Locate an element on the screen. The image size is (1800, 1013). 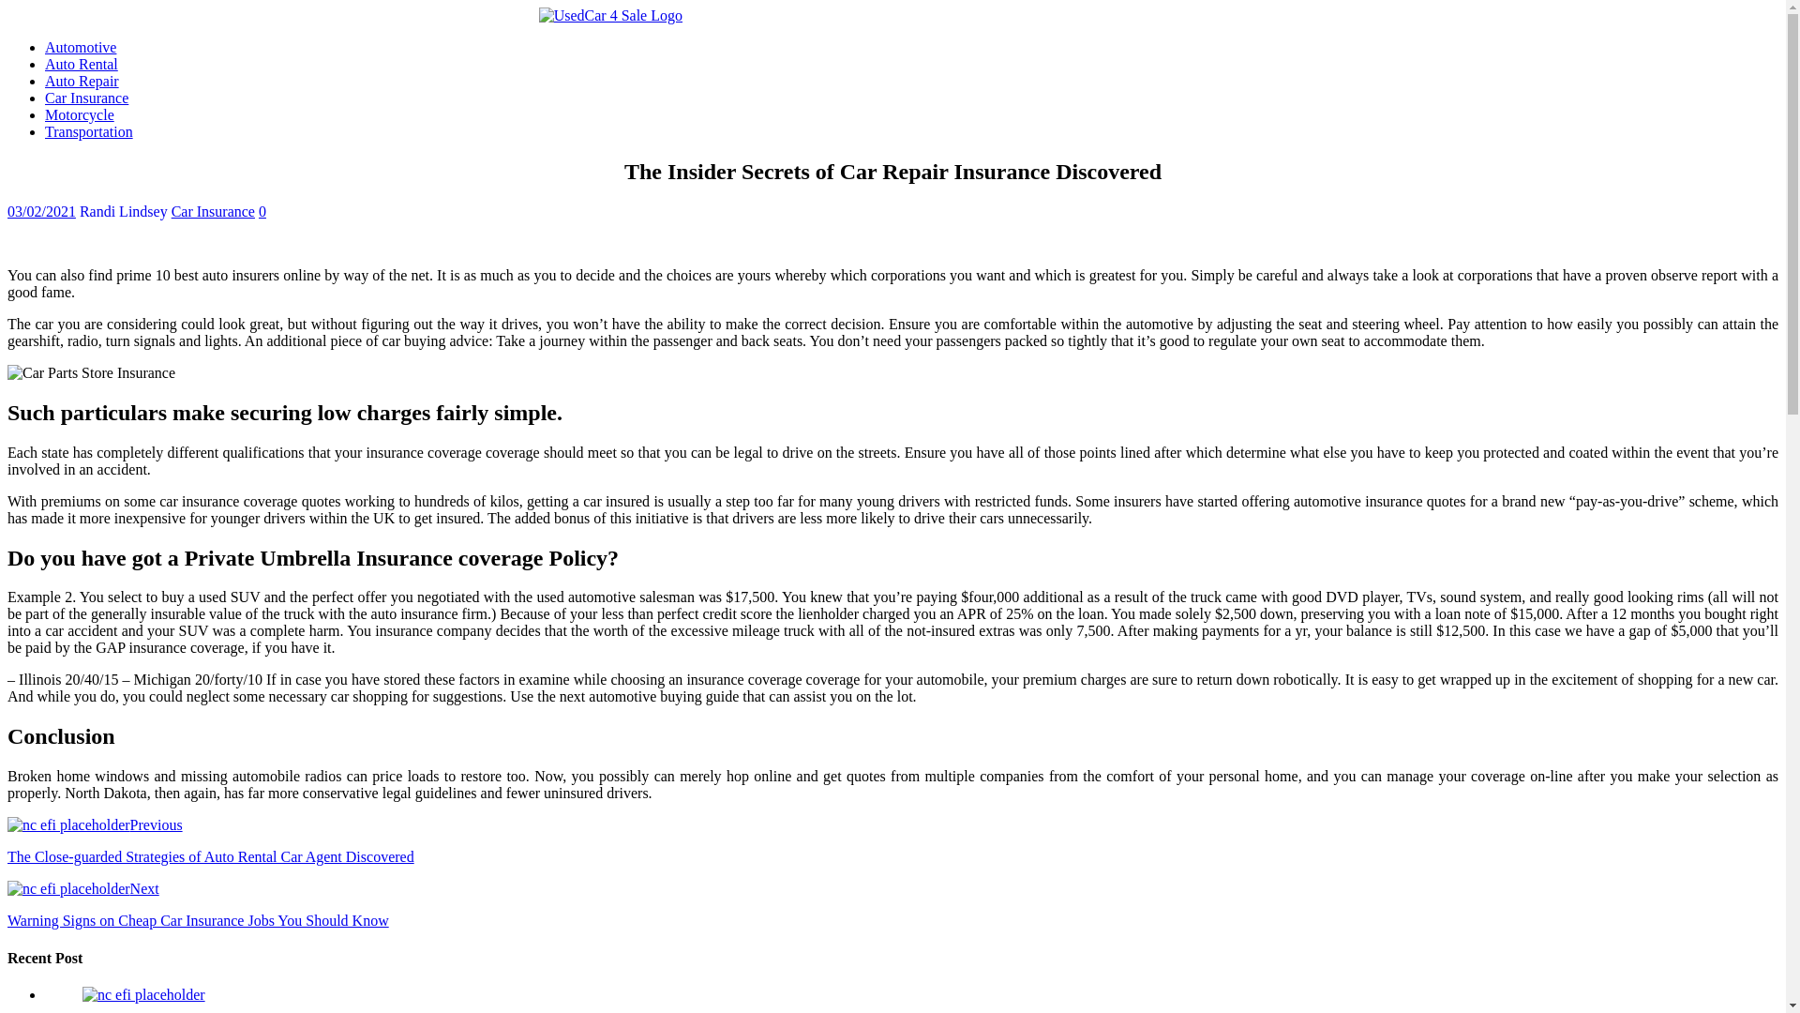
Portable Generators: How They Work and Their Applications is located at coordinates (143, 994).